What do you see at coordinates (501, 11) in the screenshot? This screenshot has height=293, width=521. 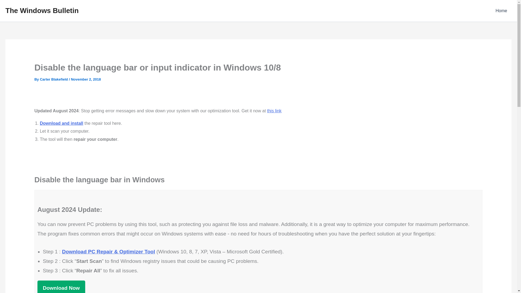 I see `Home` at bounding box center [501, 11].